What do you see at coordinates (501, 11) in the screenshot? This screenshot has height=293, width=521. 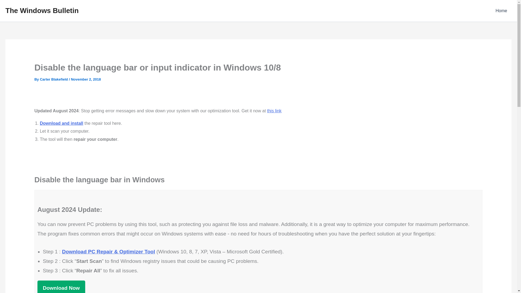 I see `Home` at bounding box center [501, 11].